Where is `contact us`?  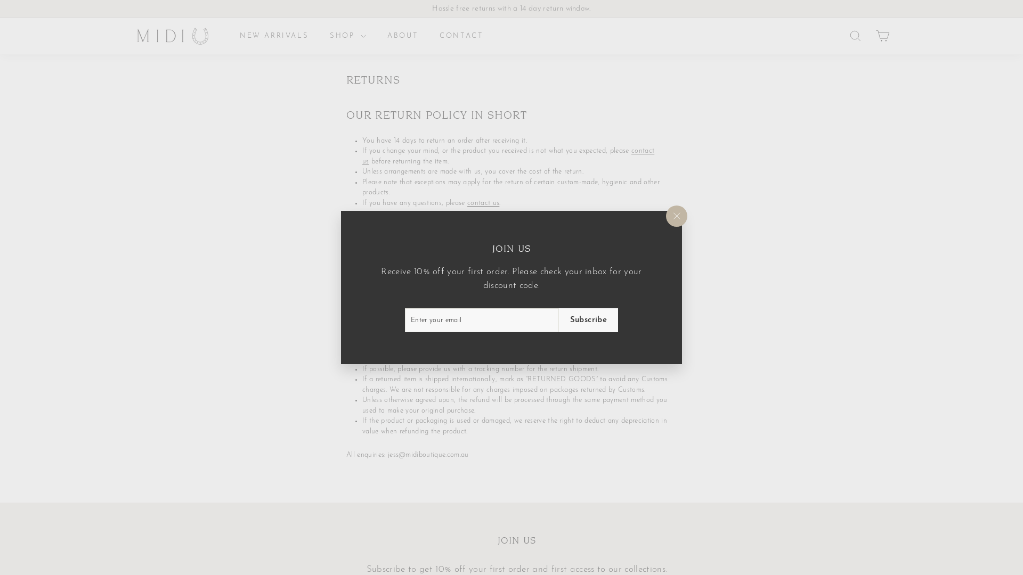 contact us is located at coordinates (483, 203).